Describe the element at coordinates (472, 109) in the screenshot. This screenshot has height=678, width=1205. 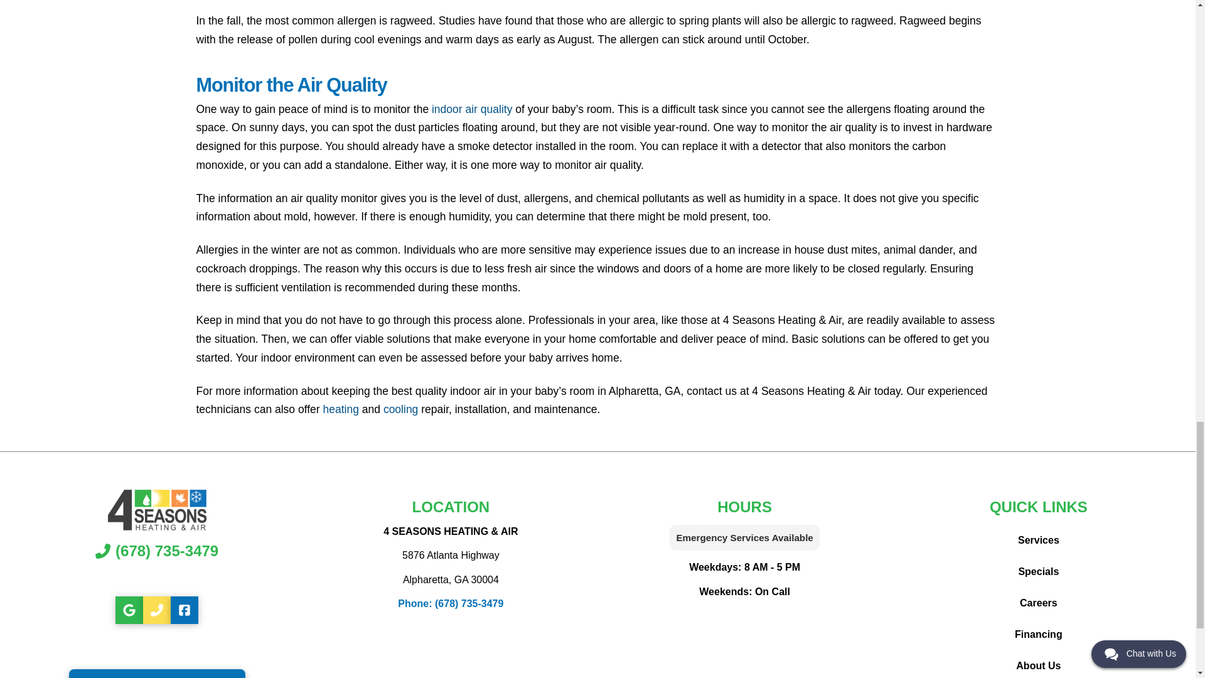
I see `indoor air quality` at that location.